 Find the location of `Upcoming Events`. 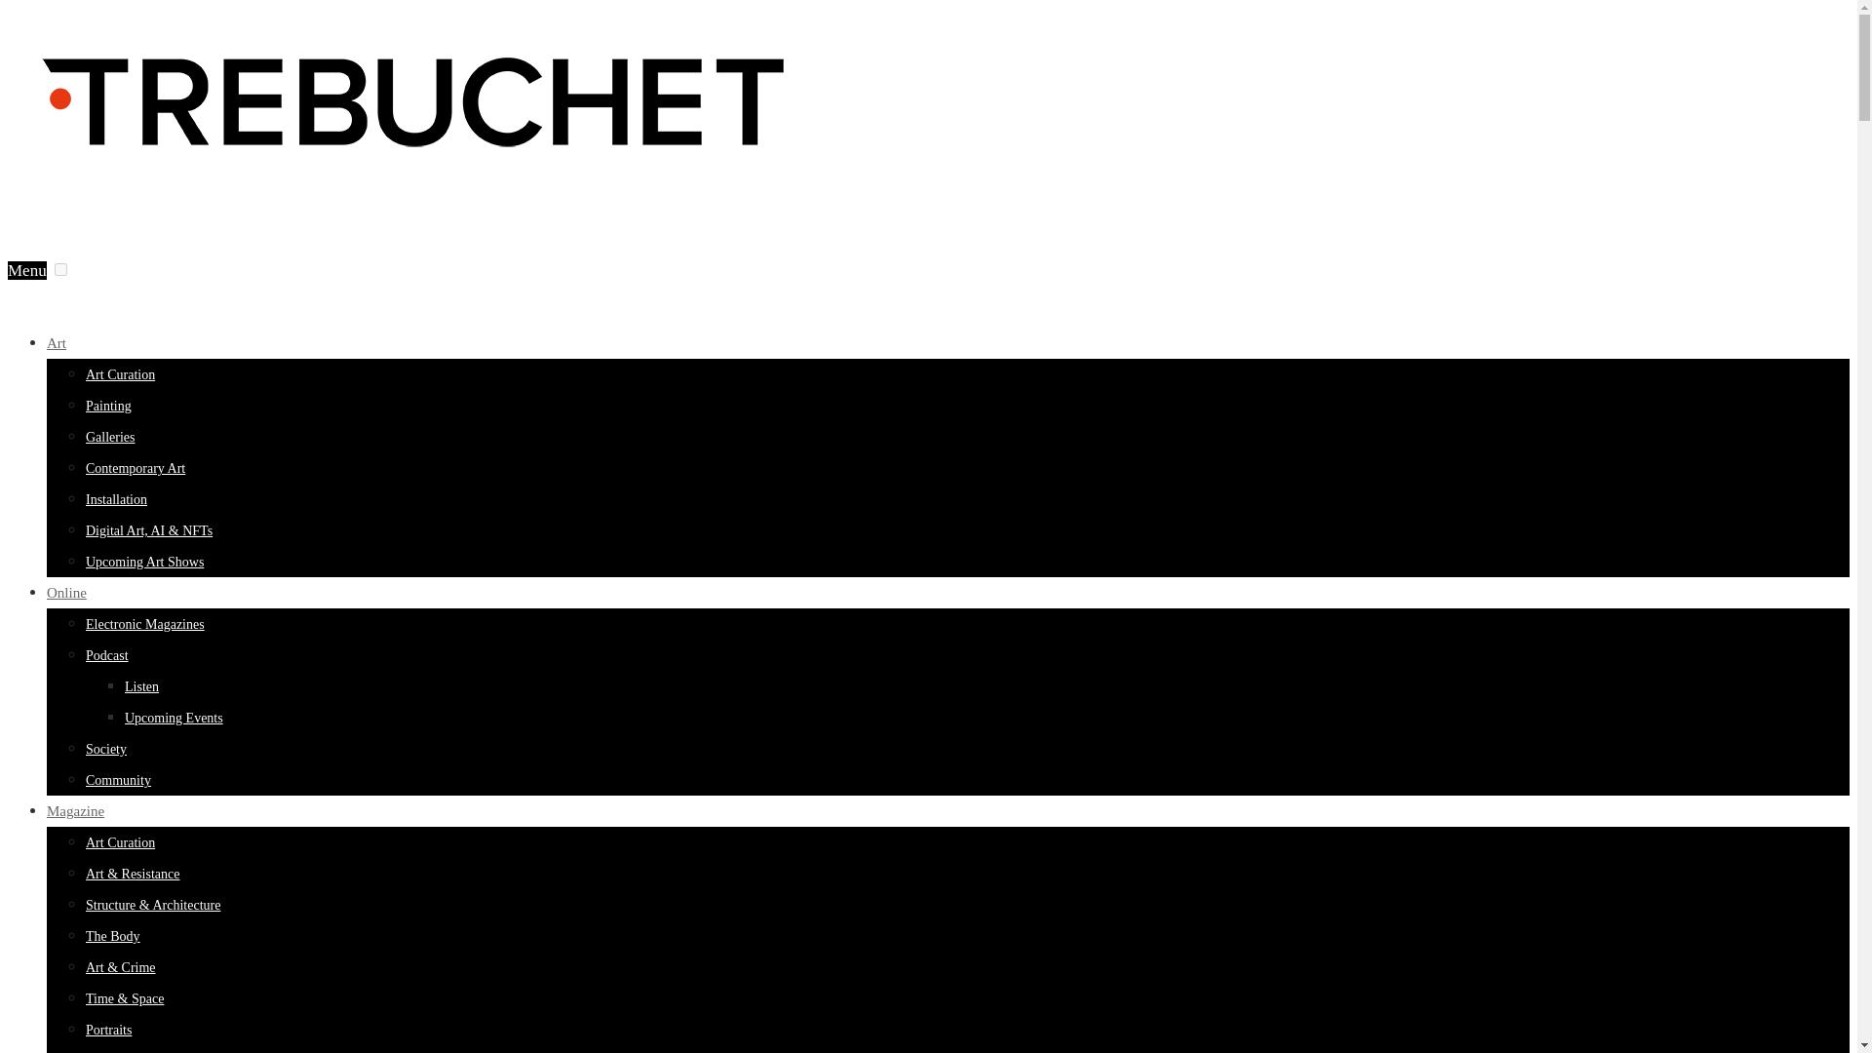

Upcoming Events is located at coordinates (174, 718).